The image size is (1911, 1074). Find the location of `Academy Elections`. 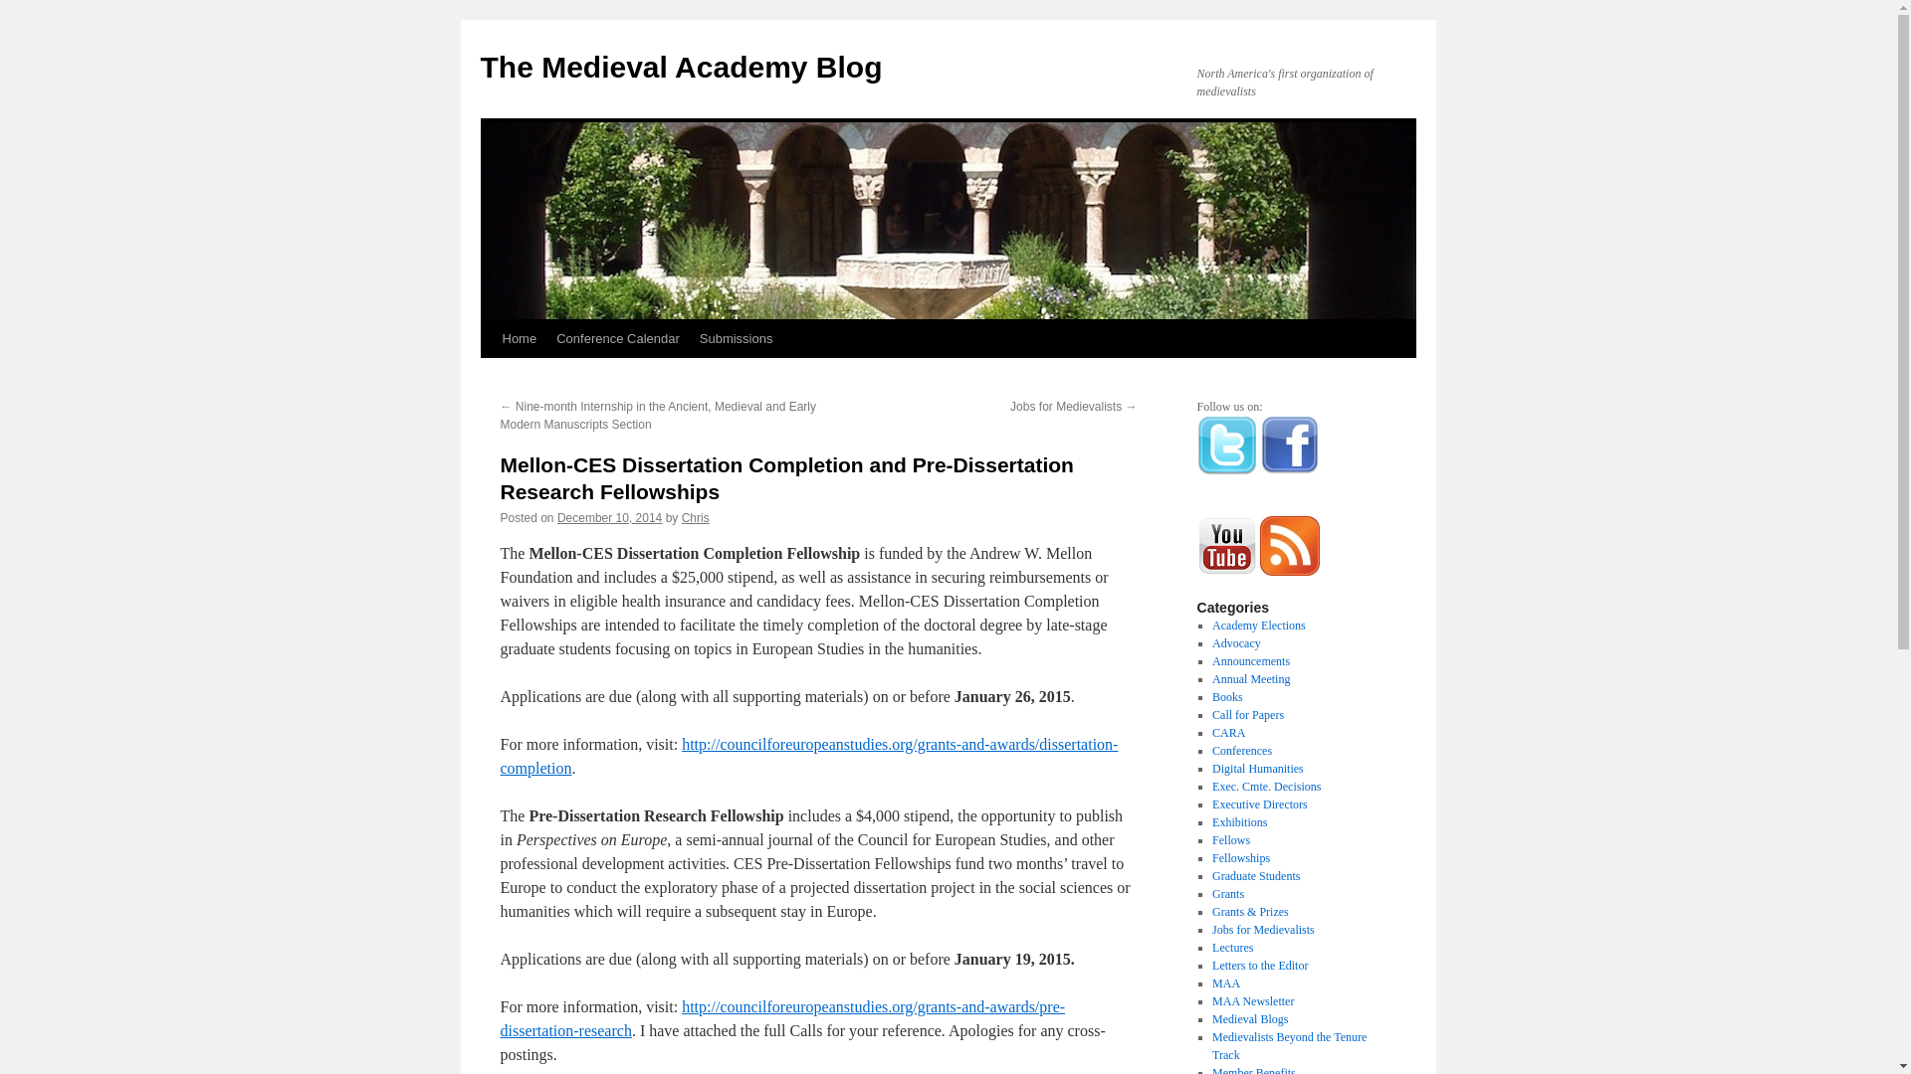

Academy Elections is located at coordinates (1258, 626).